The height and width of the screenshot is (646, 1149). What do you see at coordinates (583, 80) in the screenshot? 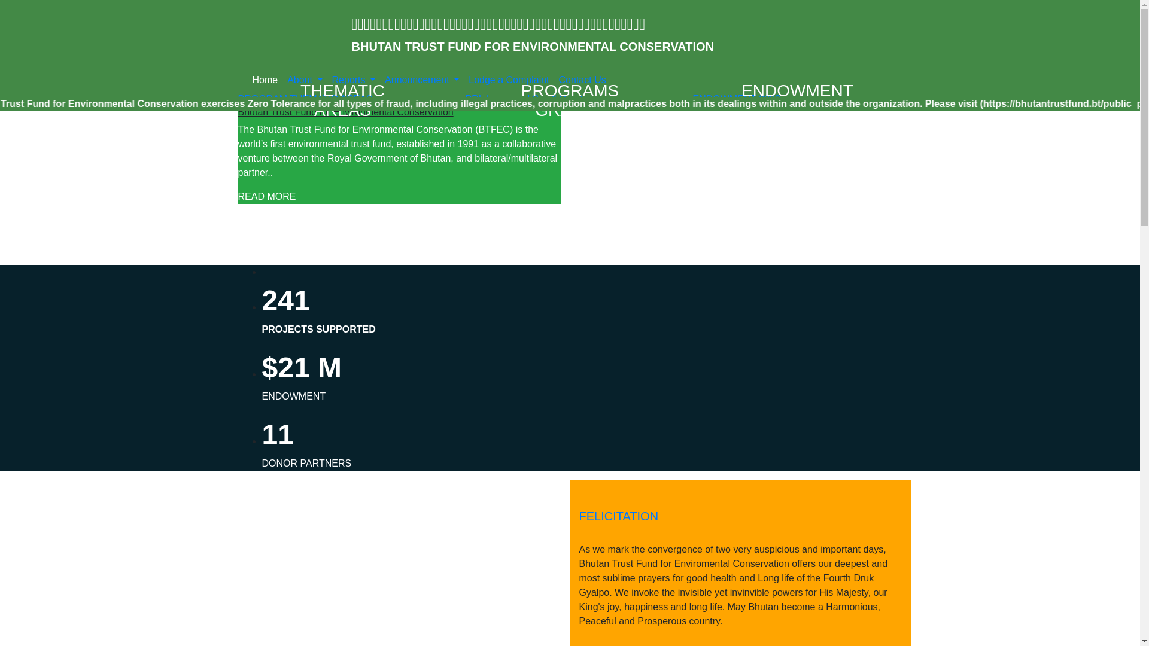
I see `Contact Us` at bounding box center [583, 80].